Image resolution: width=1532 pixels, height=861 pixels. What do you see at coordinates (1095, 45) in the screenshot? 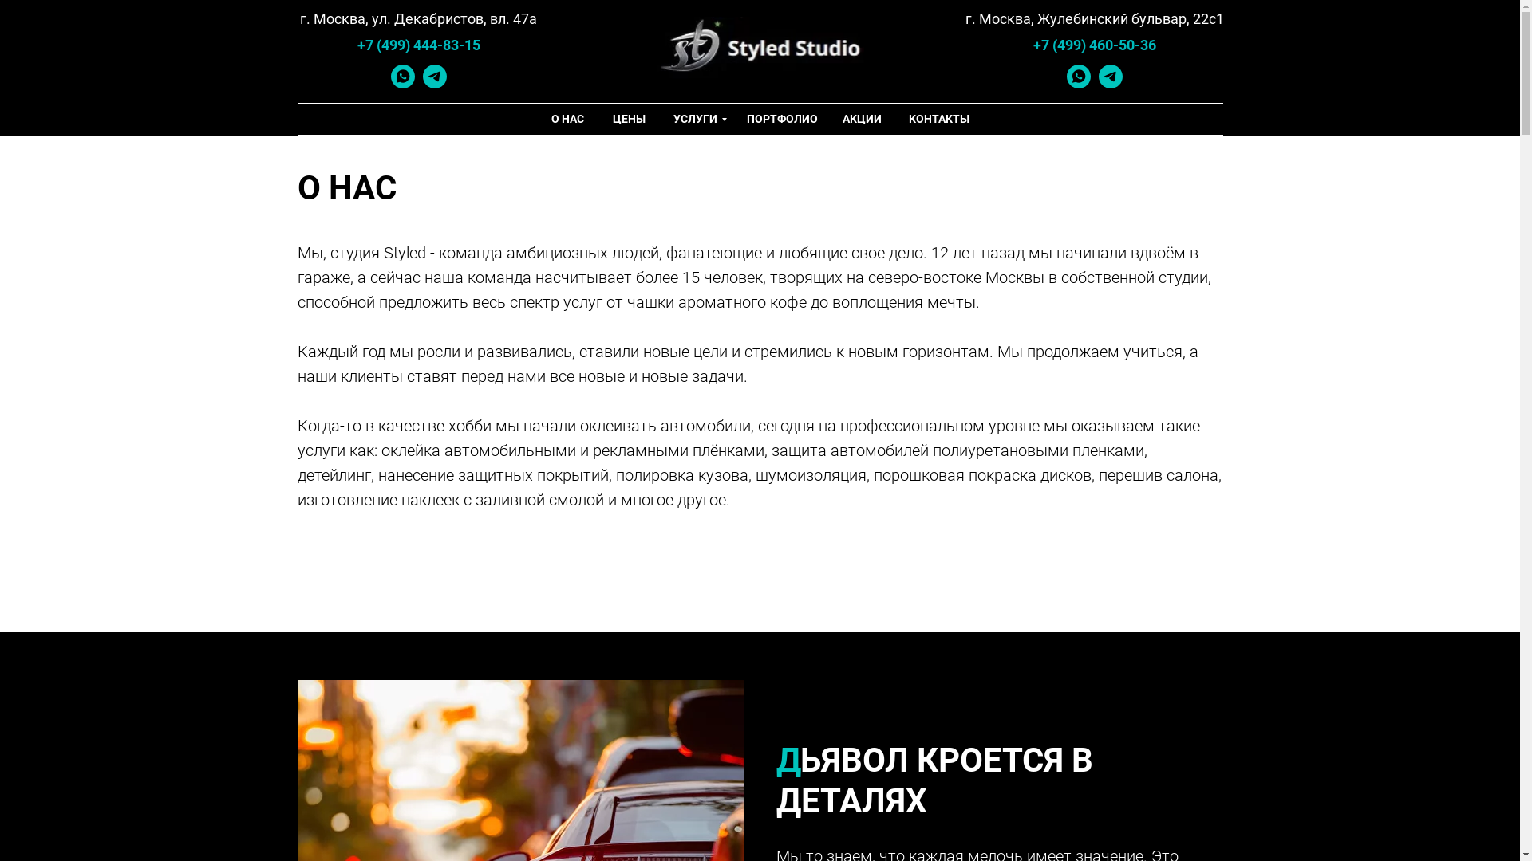
I see `+7 (499) 460-50-36` at bounding box center [1095, 45].